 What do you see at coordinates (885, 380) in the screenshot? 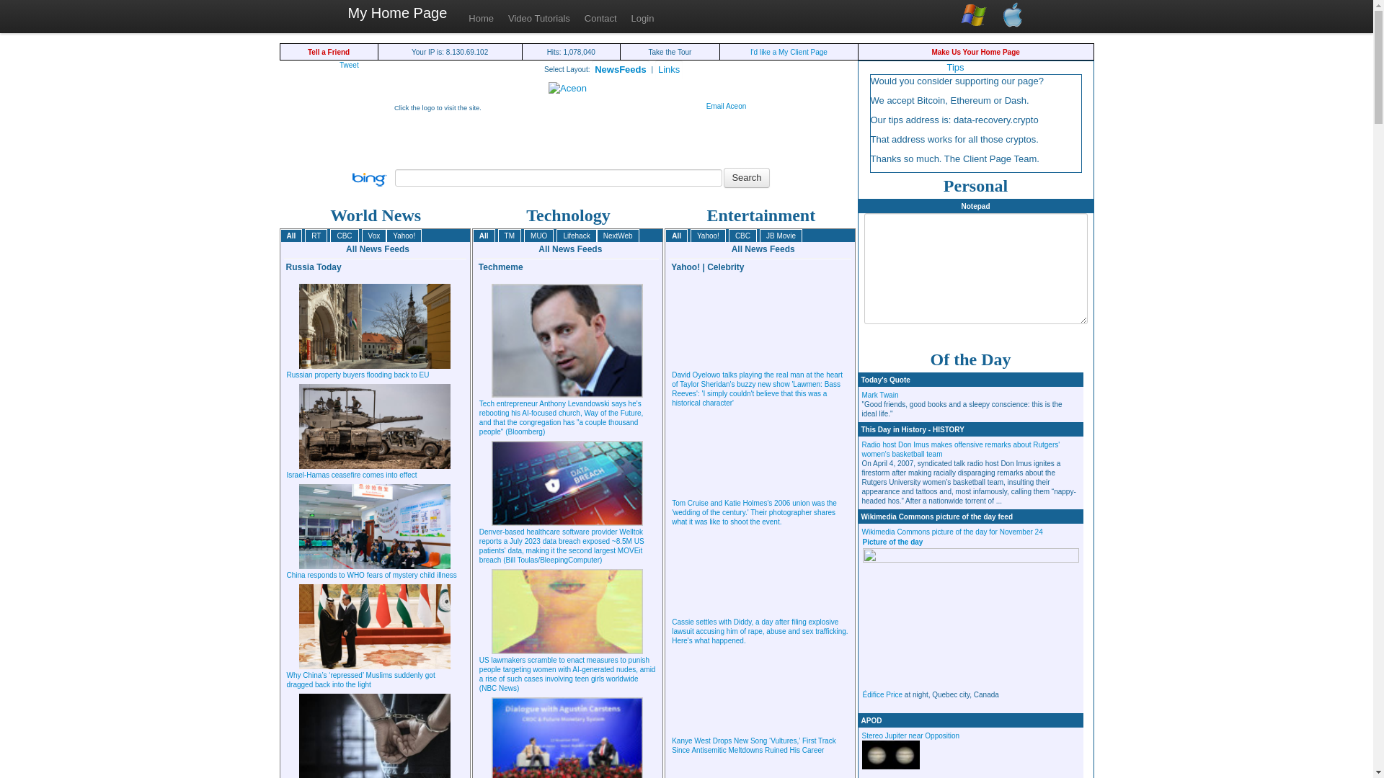
I see `Today's Quote` at bounding box center [885, 380].